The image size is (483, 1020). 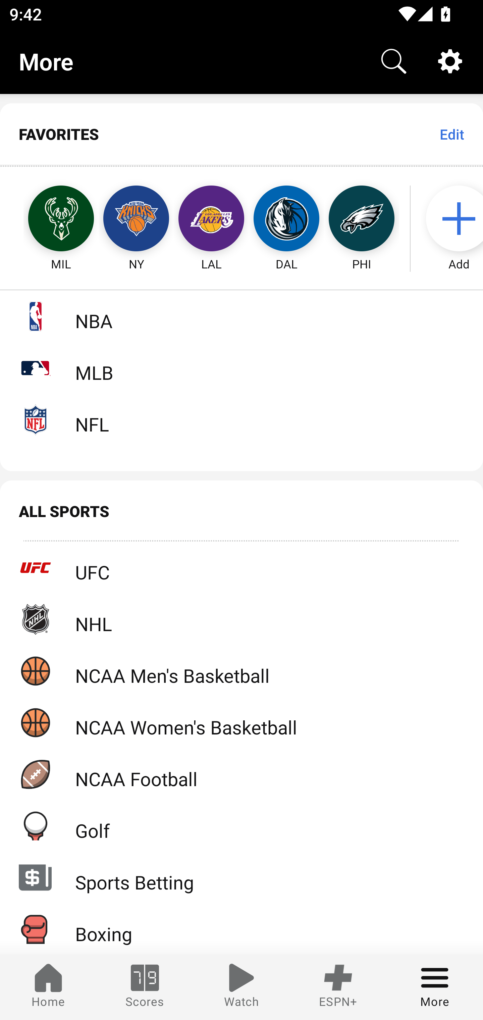 I want to click on Search, so click(x=394, y=61).